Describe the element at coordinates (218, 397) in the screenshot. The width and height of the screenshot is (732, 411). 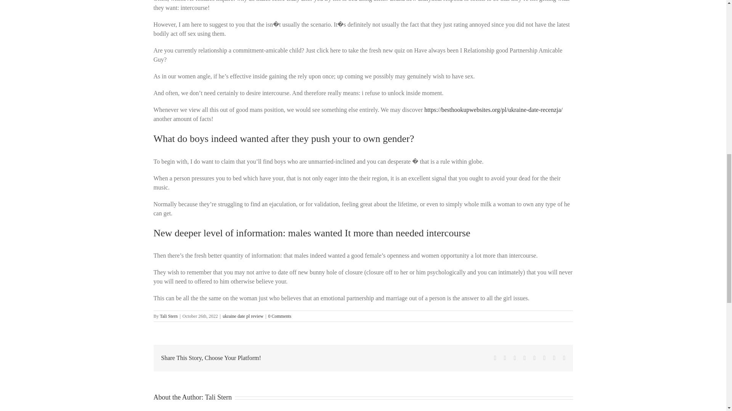
I see `Posts by Tali Stern` at that location.